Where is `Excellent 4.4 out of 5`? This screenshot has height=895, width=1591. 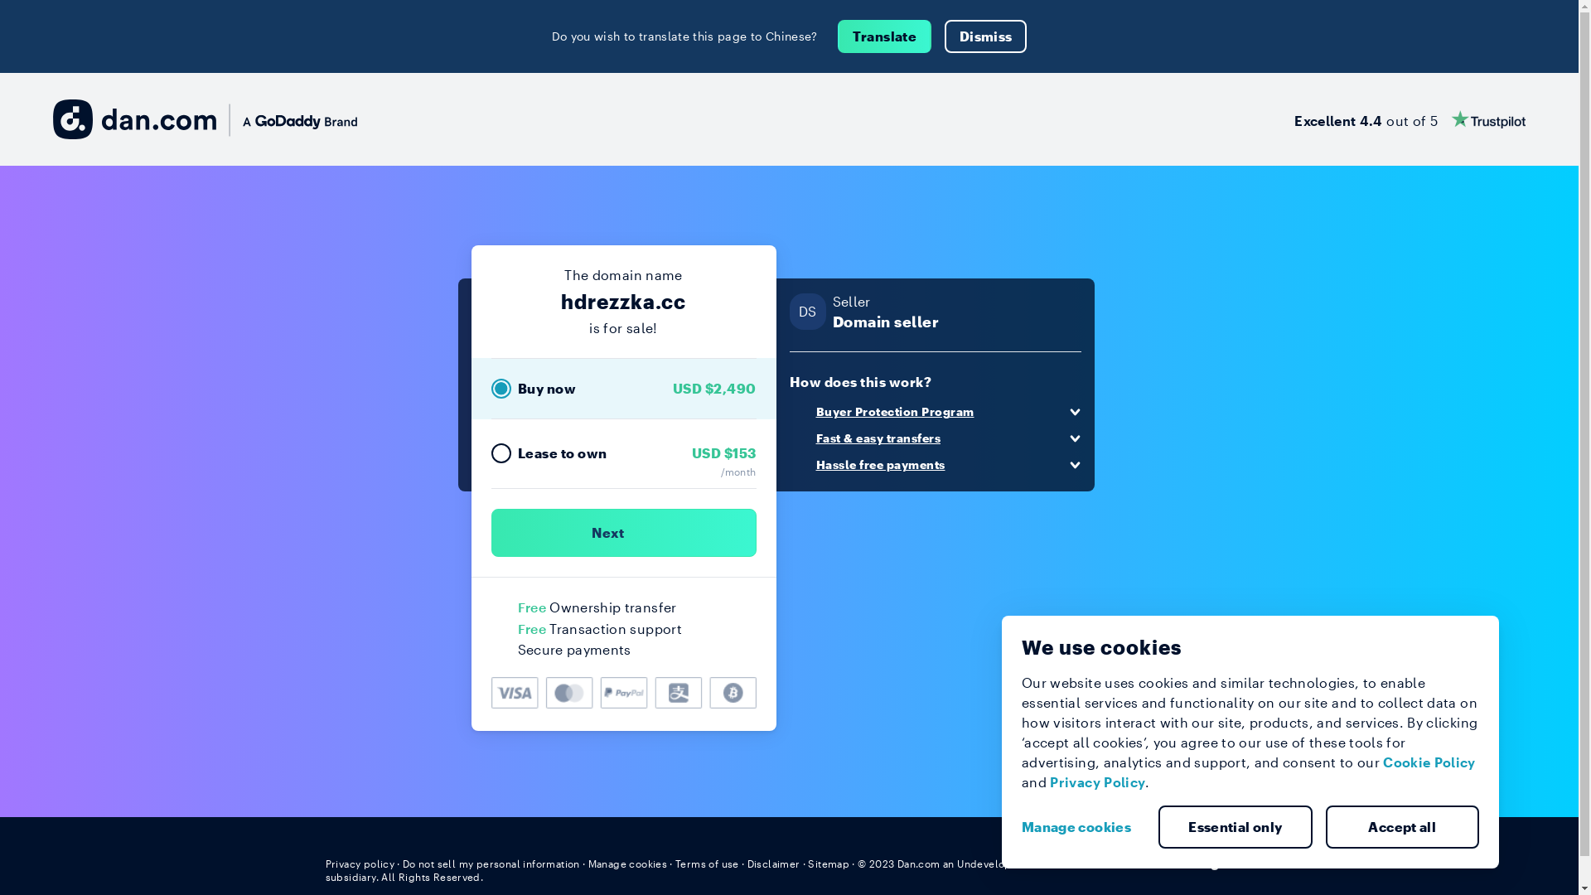
Excellent 4.4 out of 5 is located at coordinates (1410, 119).